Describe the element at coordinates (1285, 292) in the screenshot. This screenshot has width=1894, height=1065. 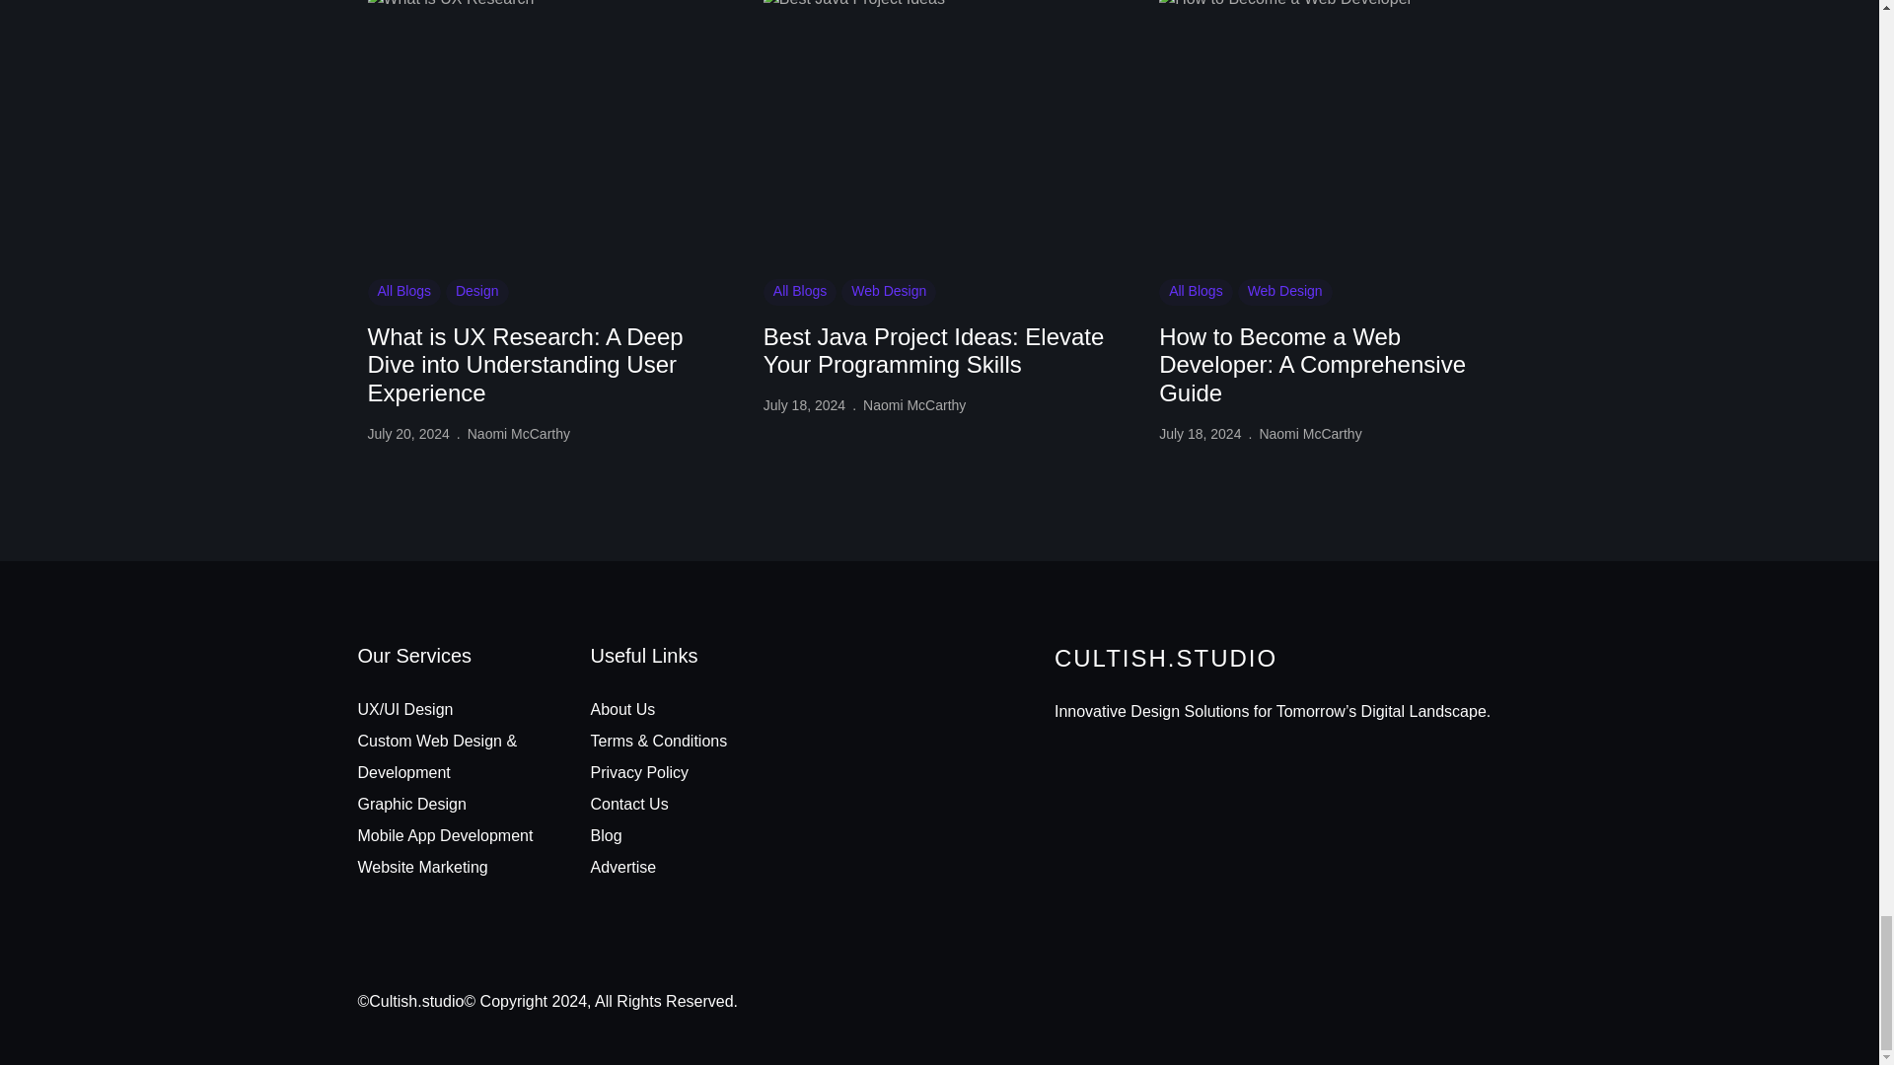
I see `Web Design` at that location.